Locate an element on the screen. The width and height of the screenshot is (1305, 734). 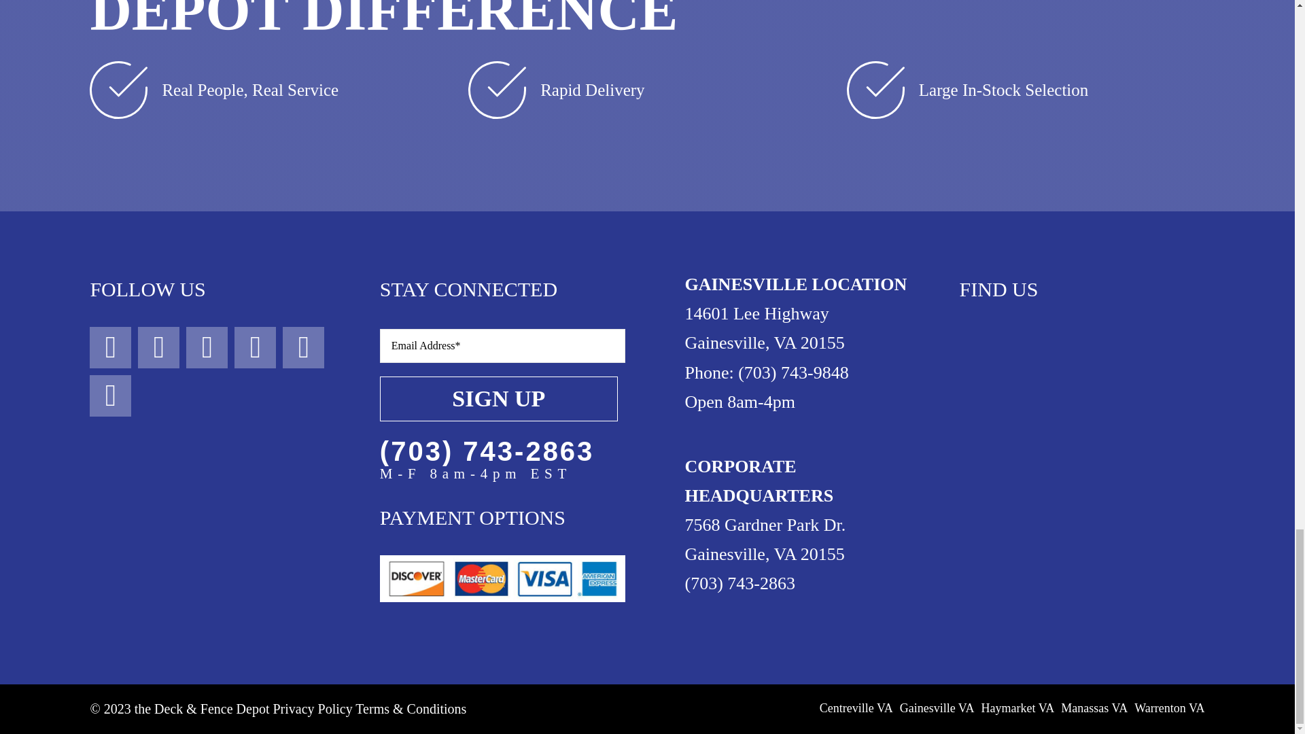
Instagram is located at coordinates (159, 347).